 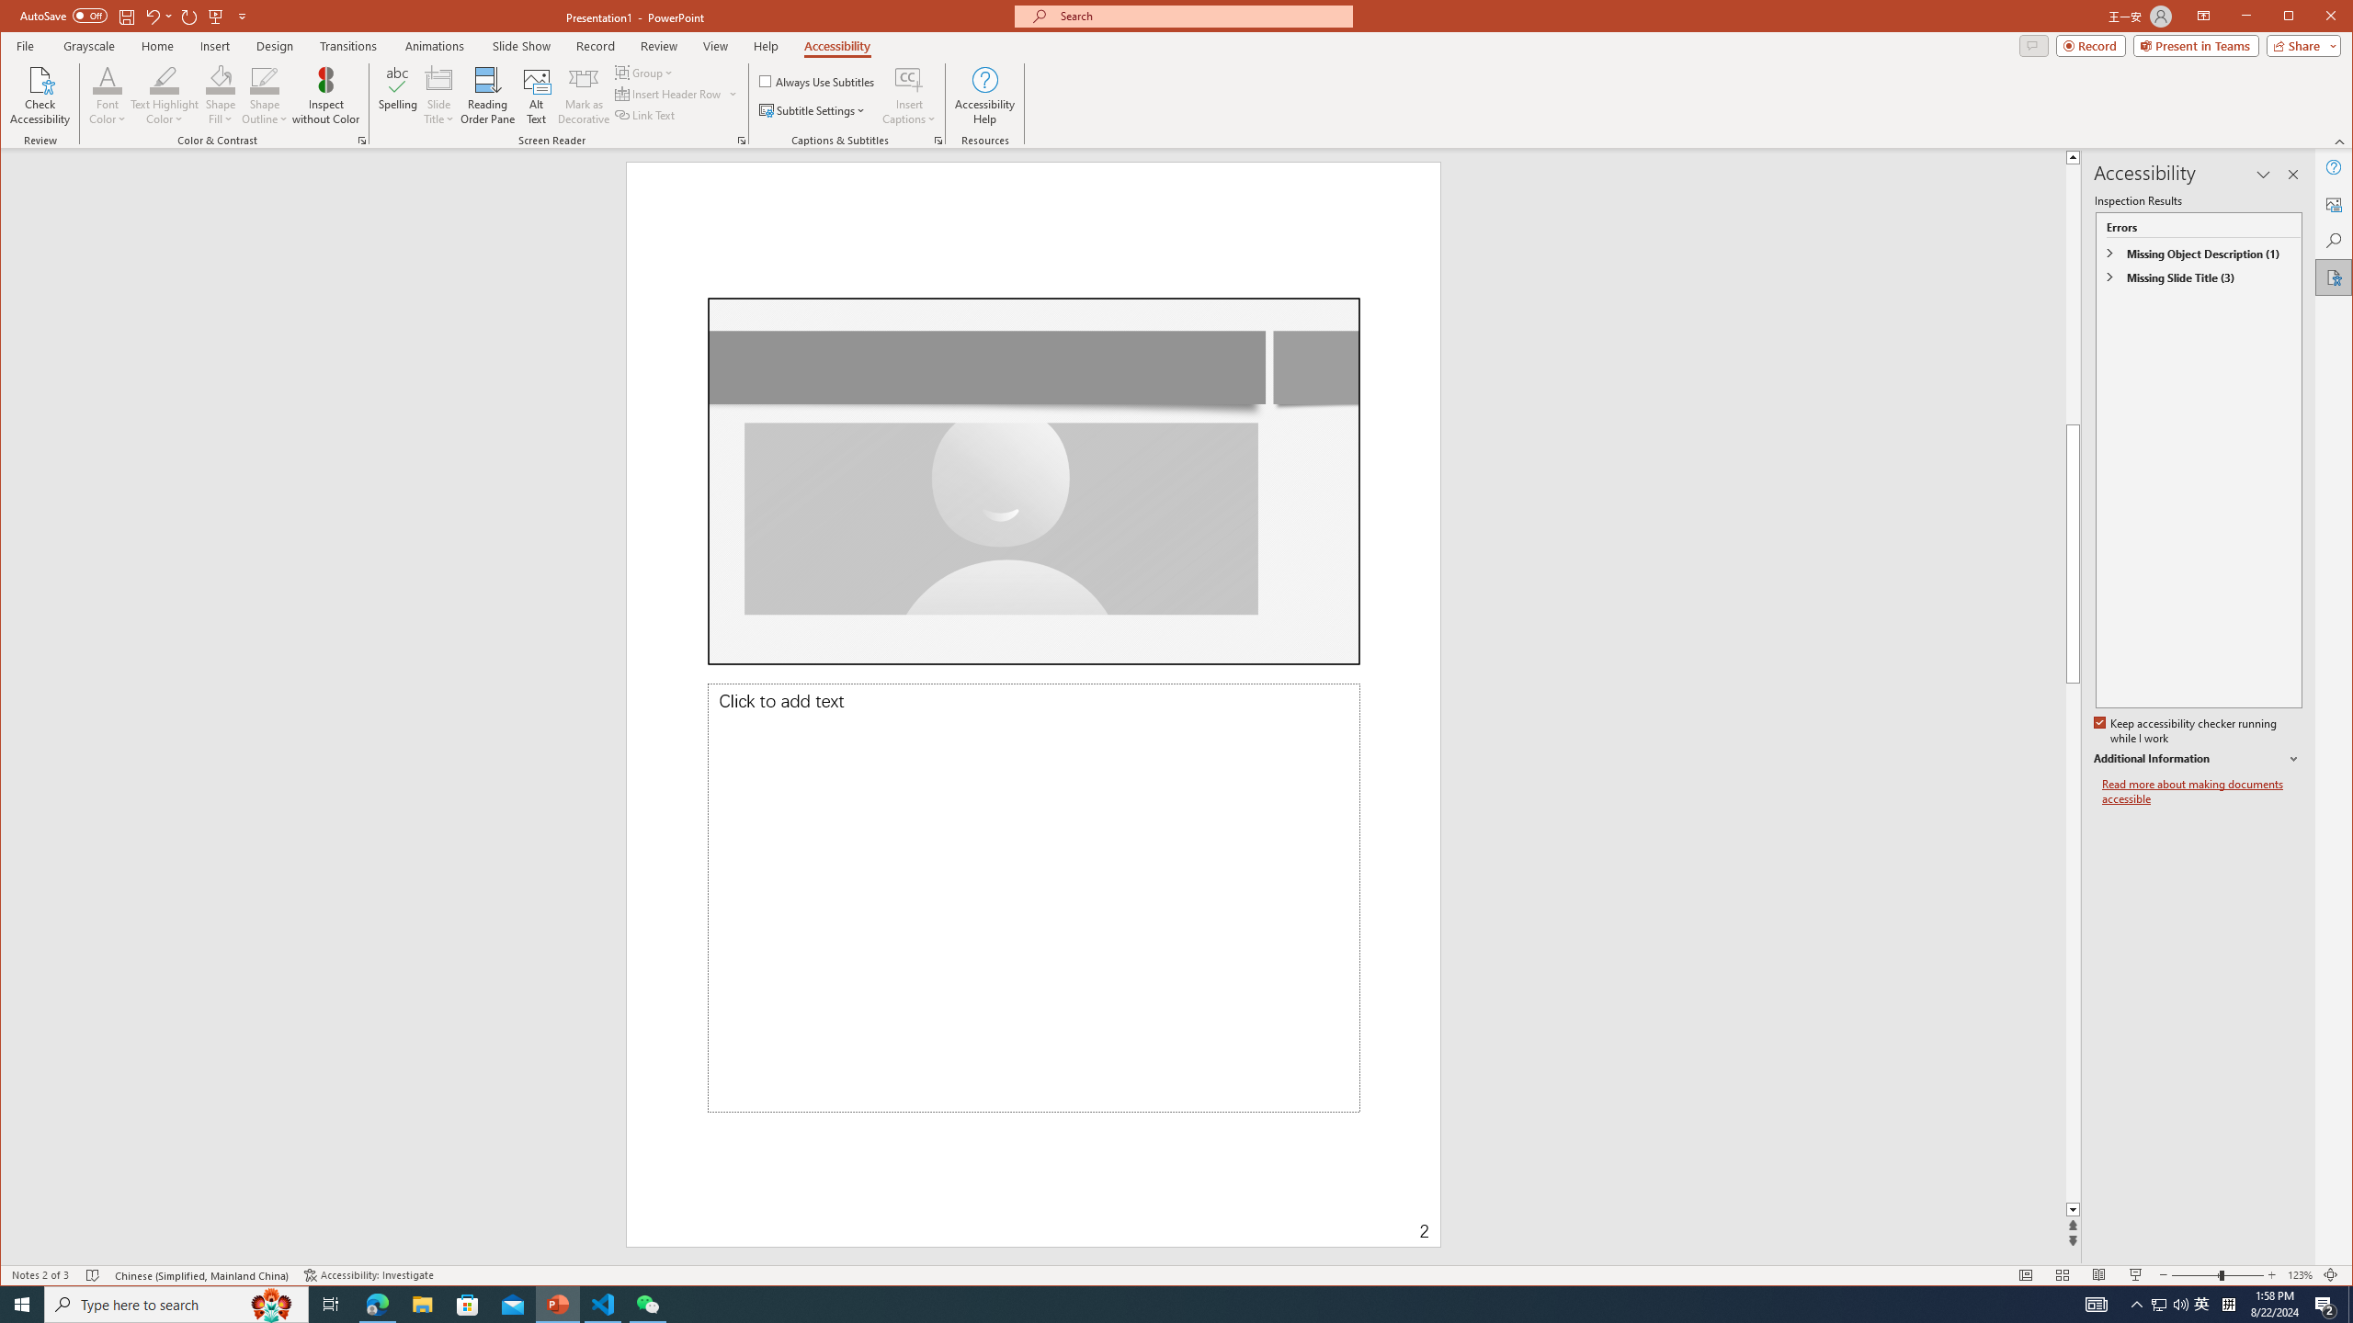 What do you see at coordinates (1143, 1305) in the screenshot?
I see `Running applications` at bounding box center [1143, 1305].